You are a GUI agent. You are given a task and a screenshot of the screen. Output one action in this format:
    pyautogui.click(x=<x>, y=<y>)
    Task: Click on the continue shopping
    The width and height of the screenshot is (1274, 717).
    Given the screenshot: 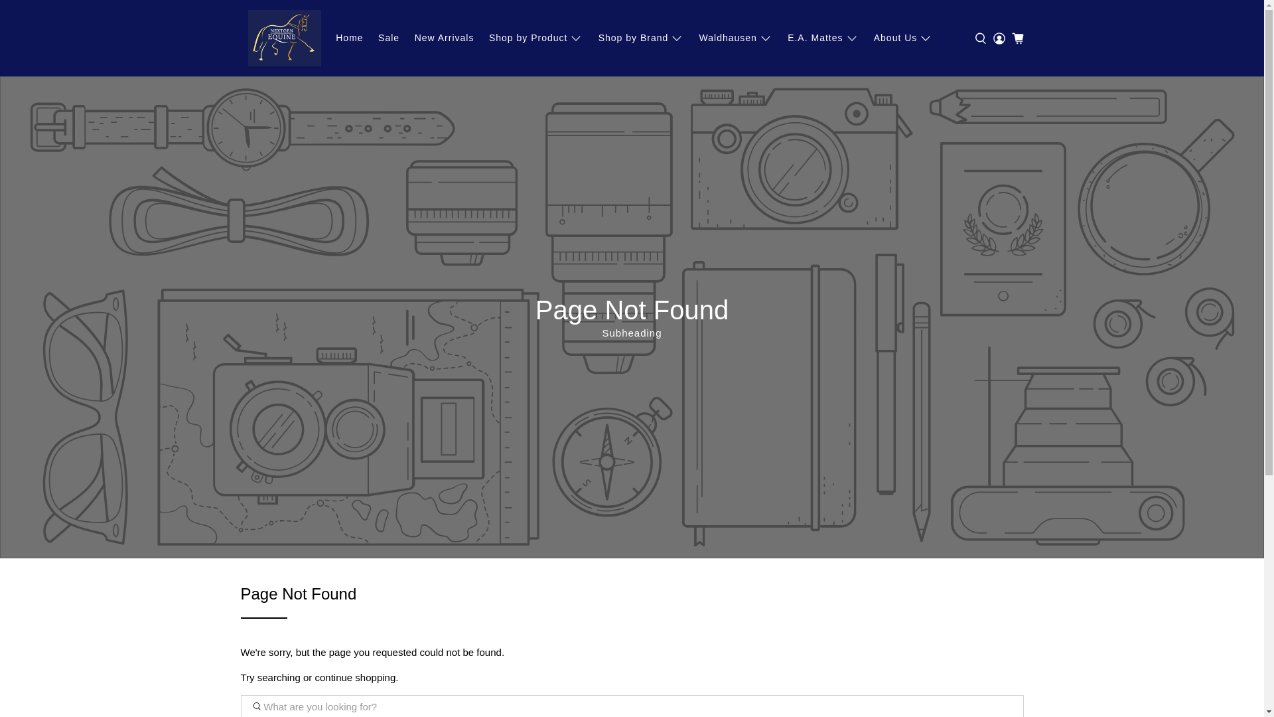 What is the action you would take?
    pyautogui.click(x=355, y=677)
    